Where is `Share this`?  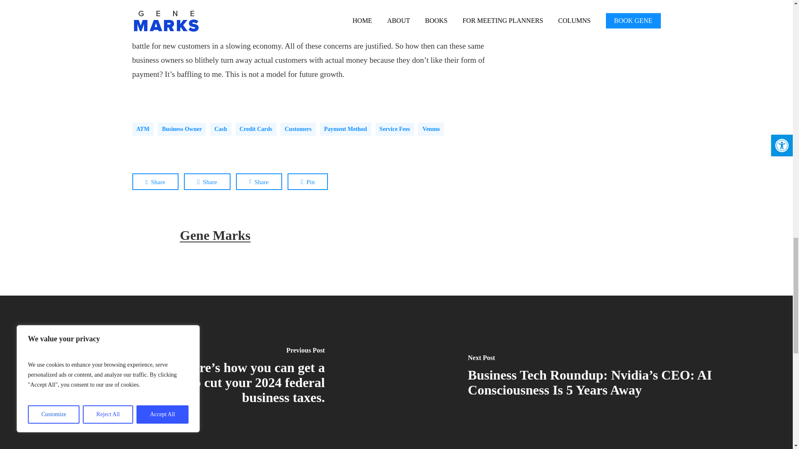 Share this is located at coordinates (155, 181).